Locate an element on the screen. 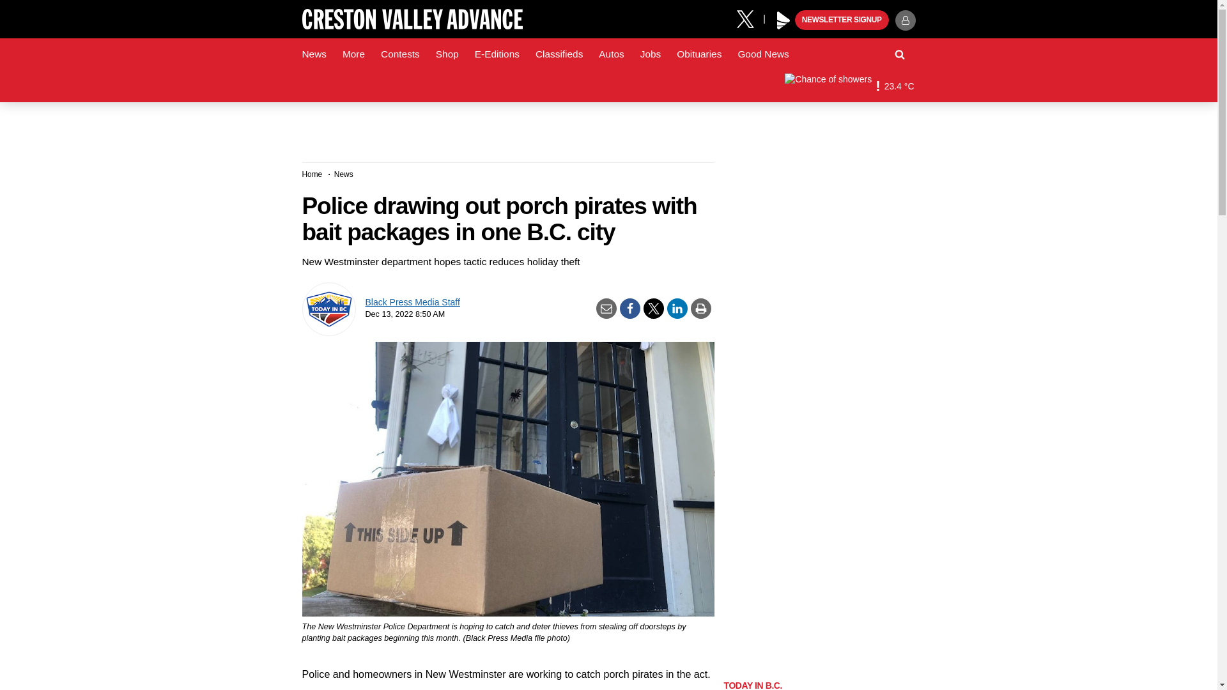 The width and height of the screenshot is (1227, 690). Play is located at coordinates (783, 20).